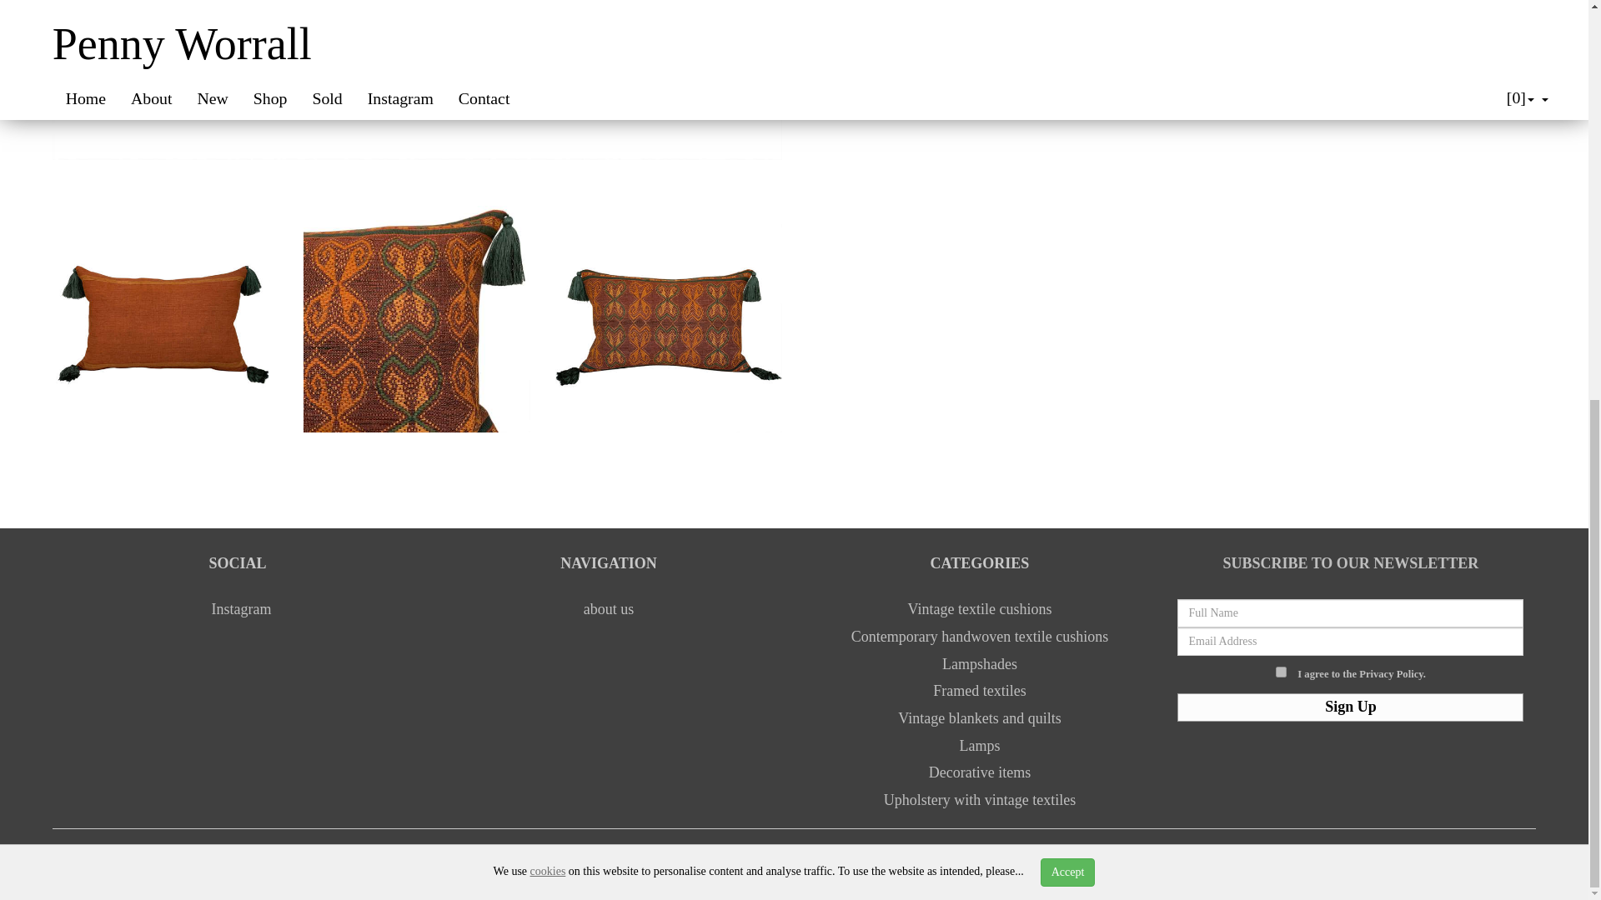 The height and width of the screenshot is (900, 1601). Describe the element at coordinates (428, 860) in the screenshot. I see `Antiques` at that location.